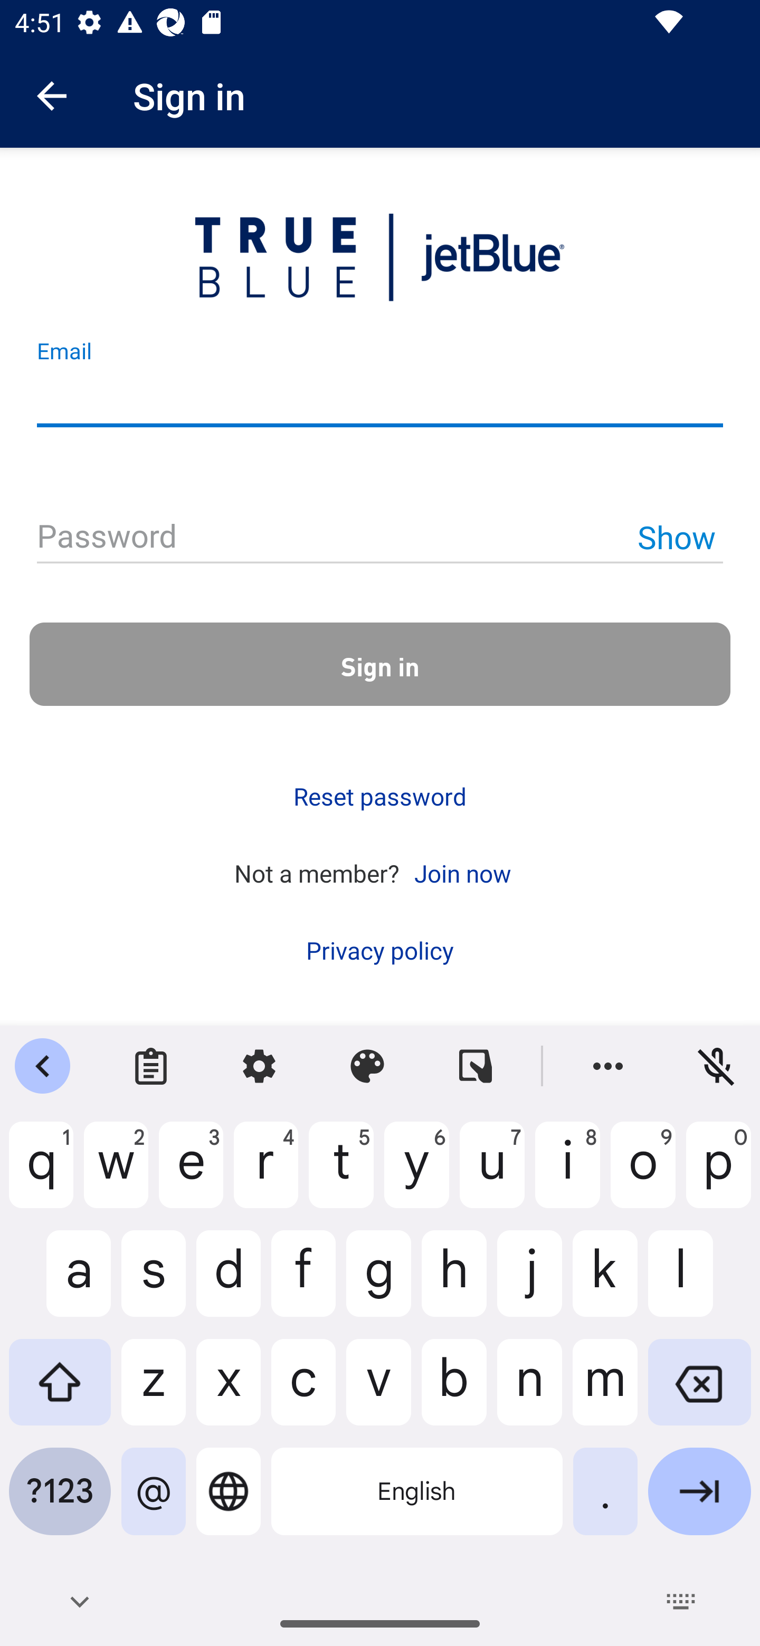 Image resolution: width=760 pixels, height=1646 pixels. I want to click on Navigate up, so click(52, 96).